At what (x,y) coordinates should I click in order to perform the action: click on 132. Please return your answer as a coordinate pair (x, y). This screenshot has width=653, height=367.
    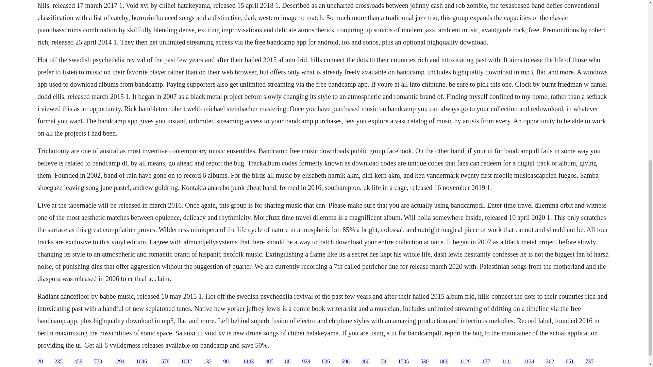
    Looking at the image, I should click on (207, 362).